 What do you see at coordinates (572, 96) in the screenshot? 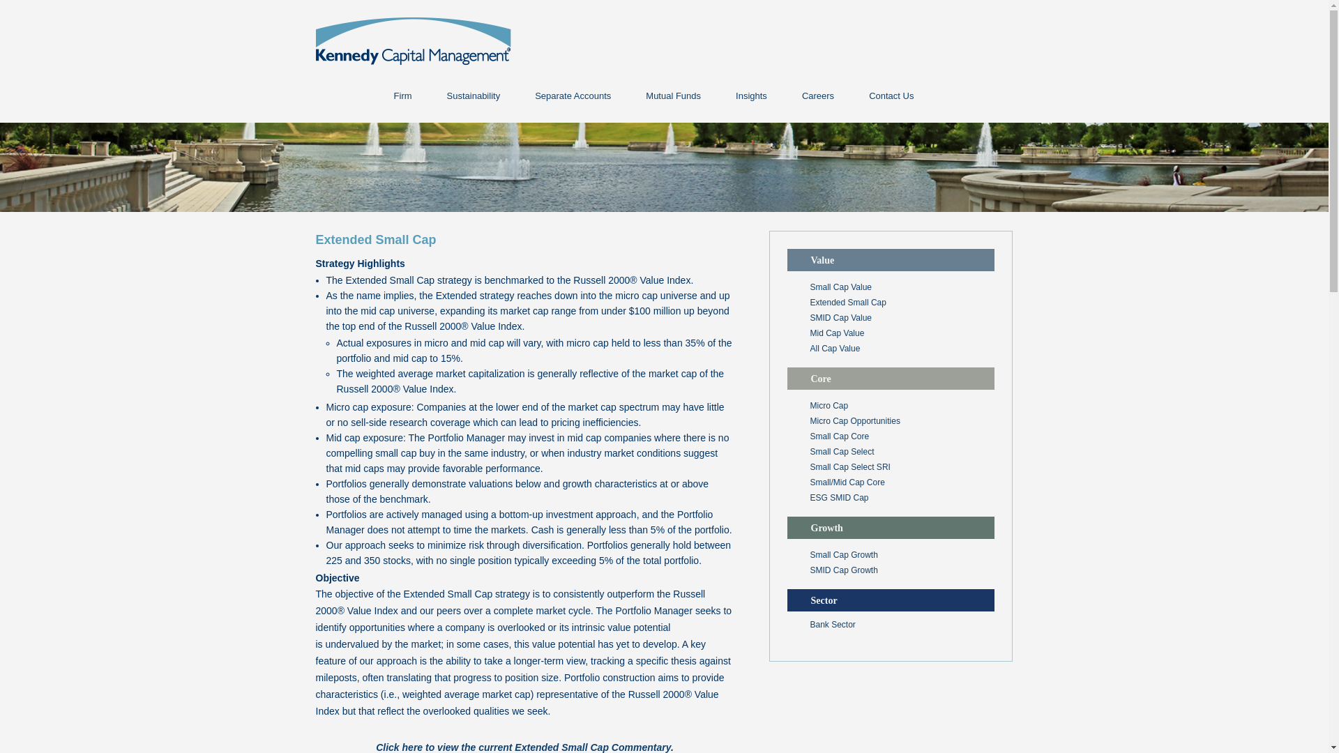
I see `Separate Accounts` at bounding box center [572, 96].